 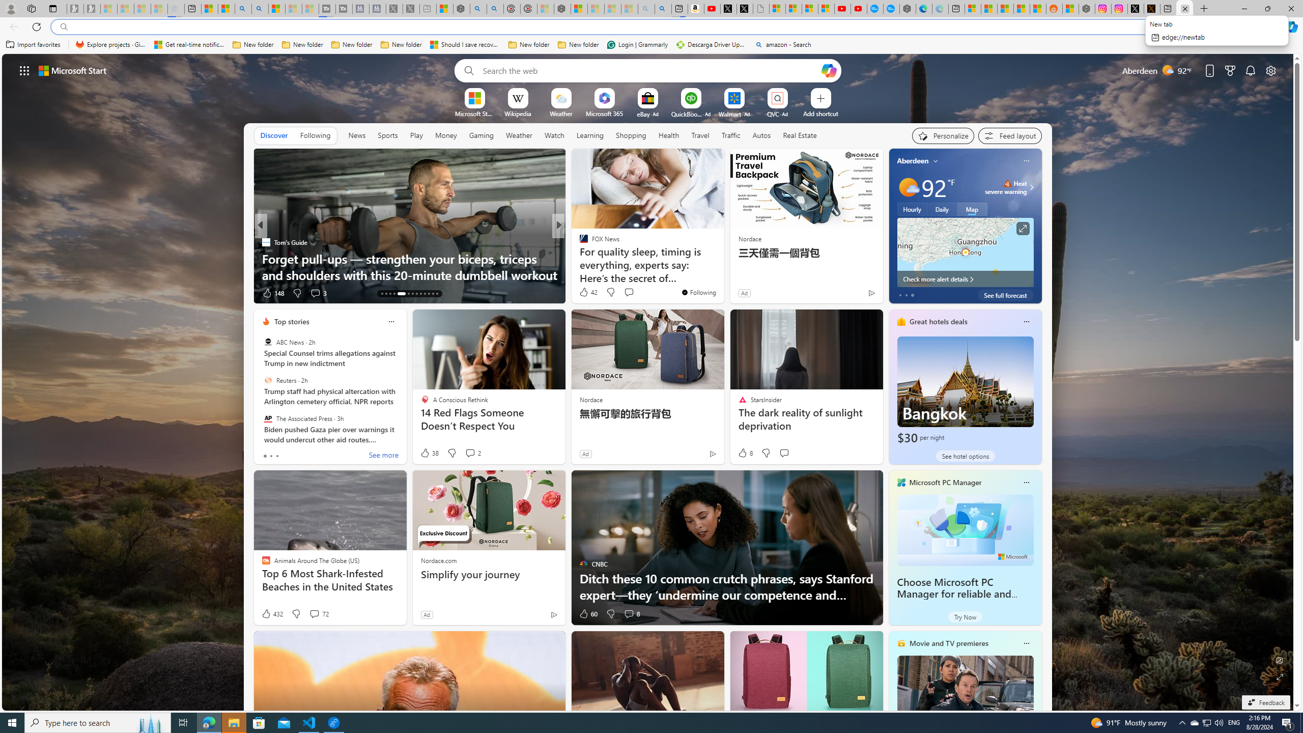 I want to click on View comments 14 Comment, so click(x=630, y=293).